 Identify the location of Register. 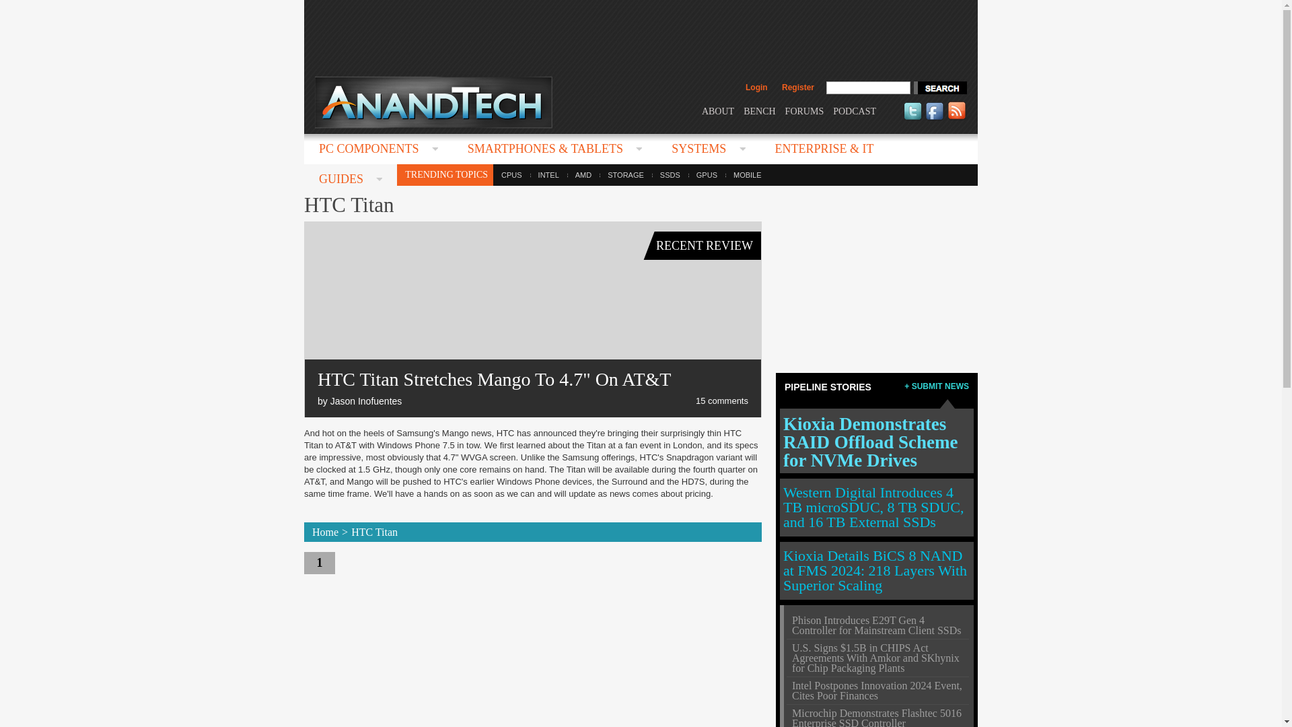
(797, 88).